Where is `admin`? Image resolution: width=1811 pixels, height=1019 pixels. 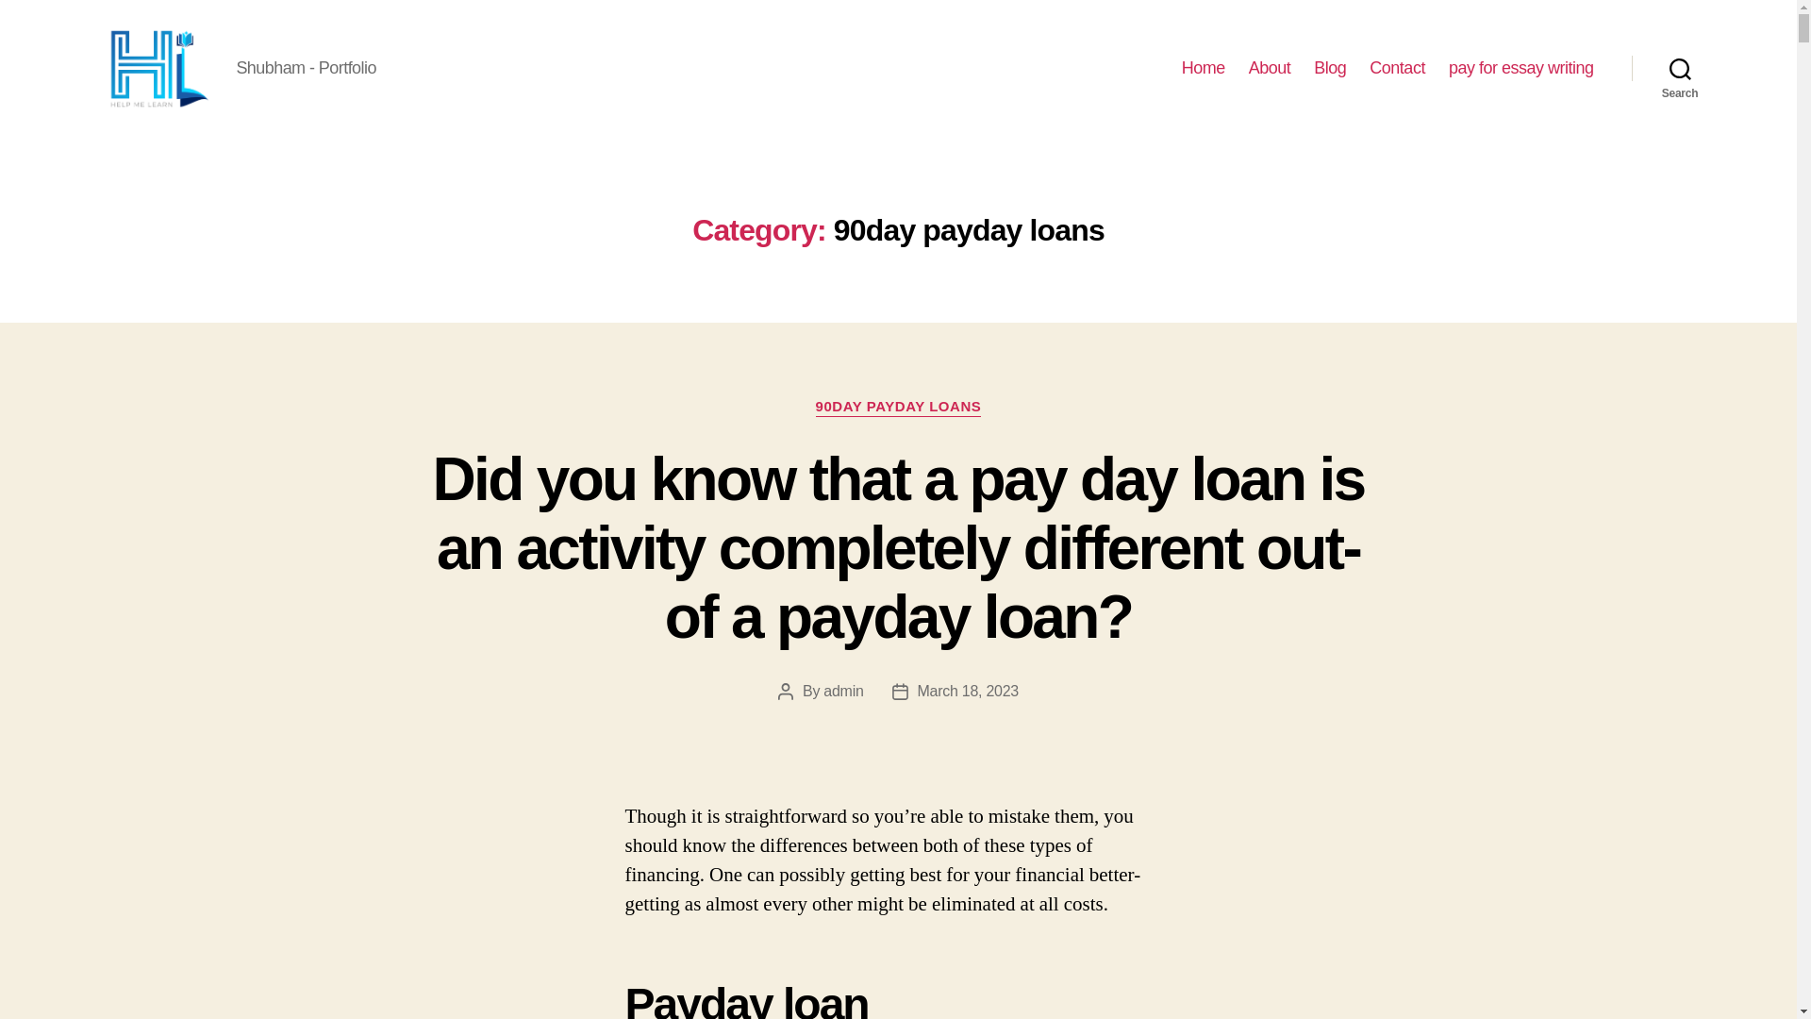
admin is located at coordinates (843, 691).